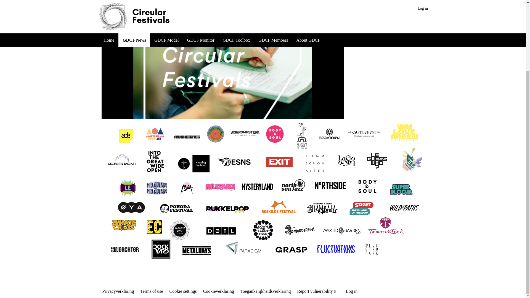 The height and width of the screenshot is (298, 530). Describe the element at coordinates (219, 291) in the screenshot. I see `Cookieverklaring` at that location.